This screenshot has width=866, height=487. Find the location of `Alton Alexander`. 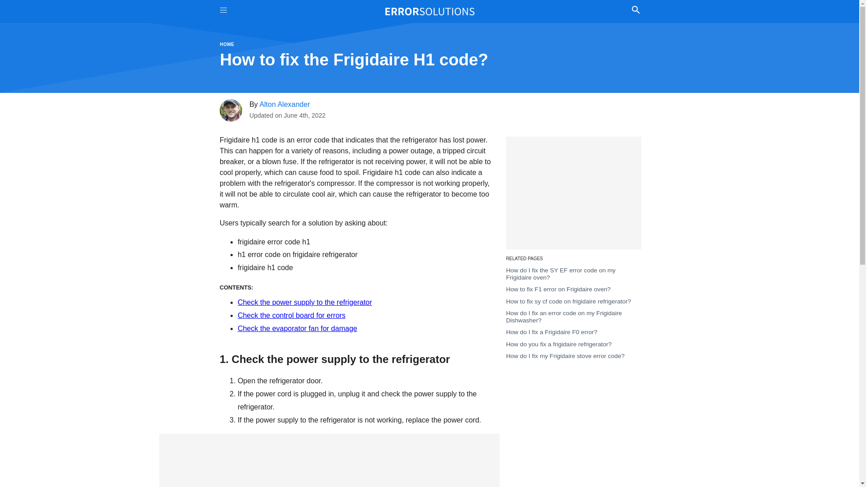

Alton Alexander is located at coordinates (284, 104).